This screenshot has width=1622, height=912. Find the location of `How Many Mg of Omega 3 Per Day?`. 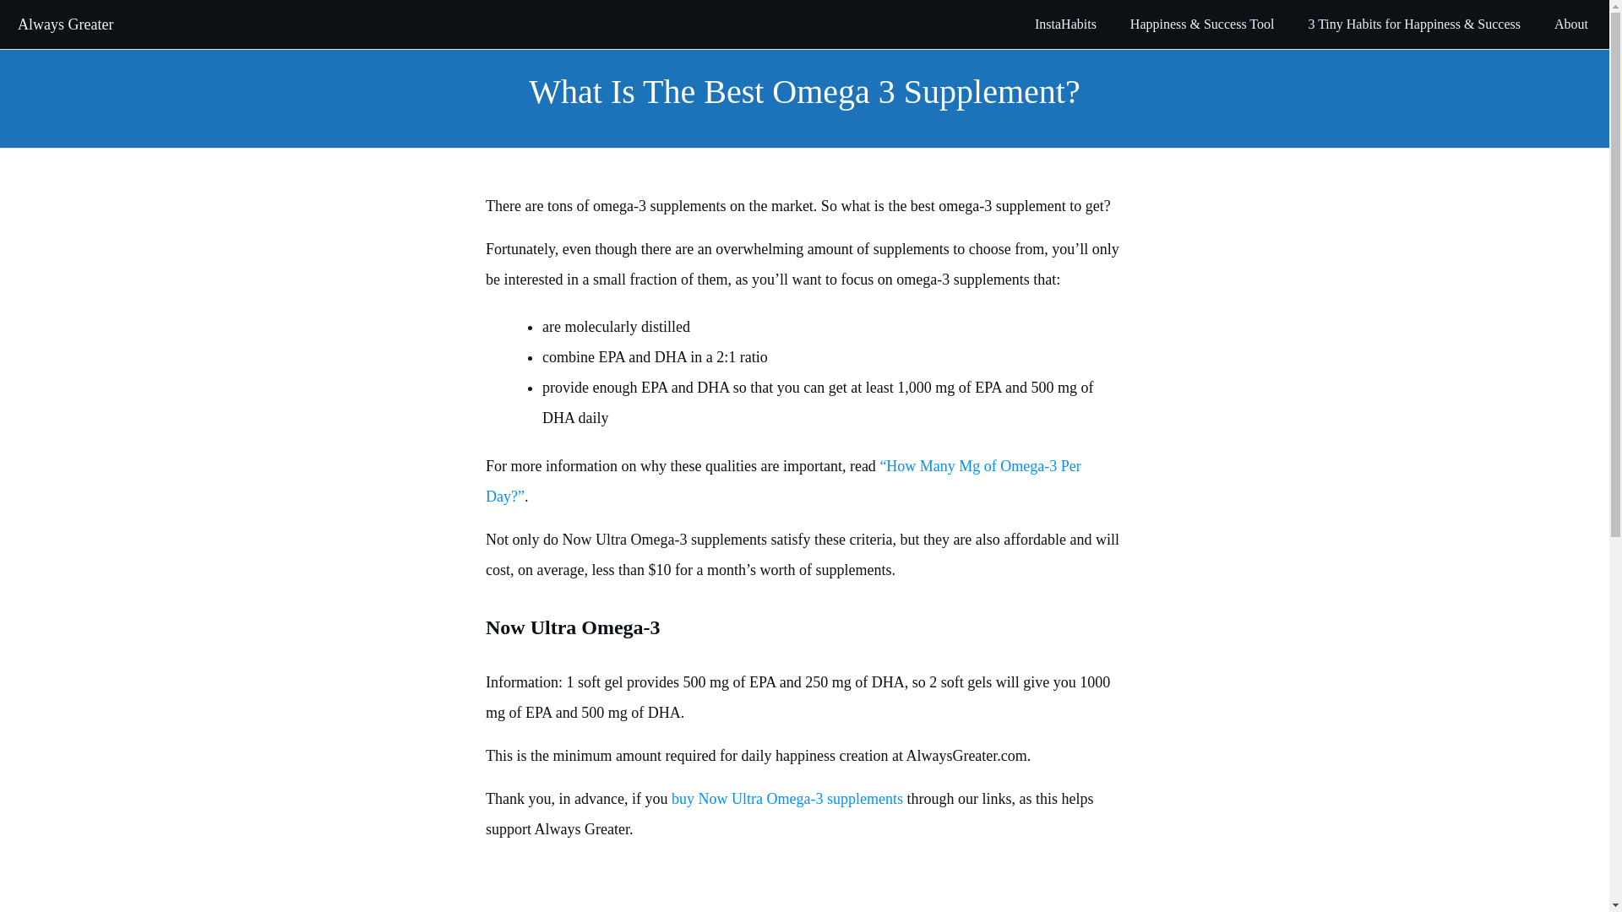

How Many Mg of Omega 3 Per Day? is located at coordinates (783, 481).